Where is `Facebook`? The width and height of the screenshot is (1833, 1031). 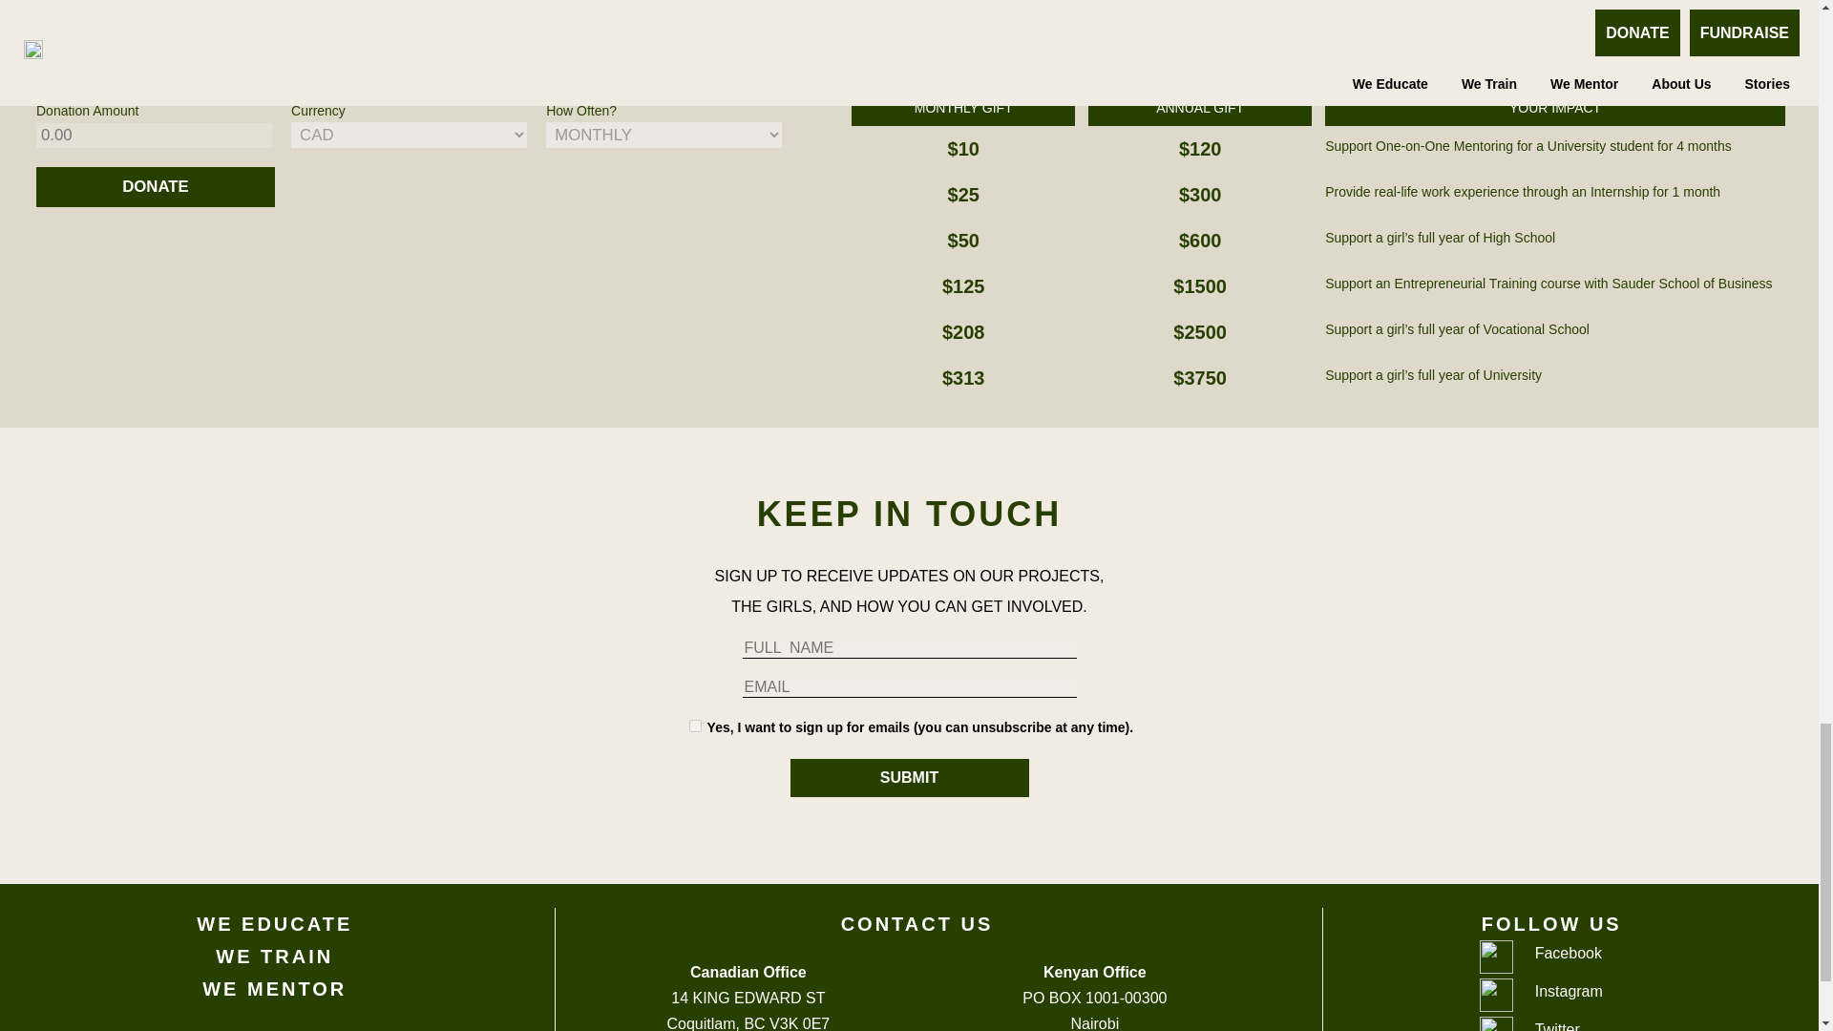
Facebook is located at coordinates (1583, 958).